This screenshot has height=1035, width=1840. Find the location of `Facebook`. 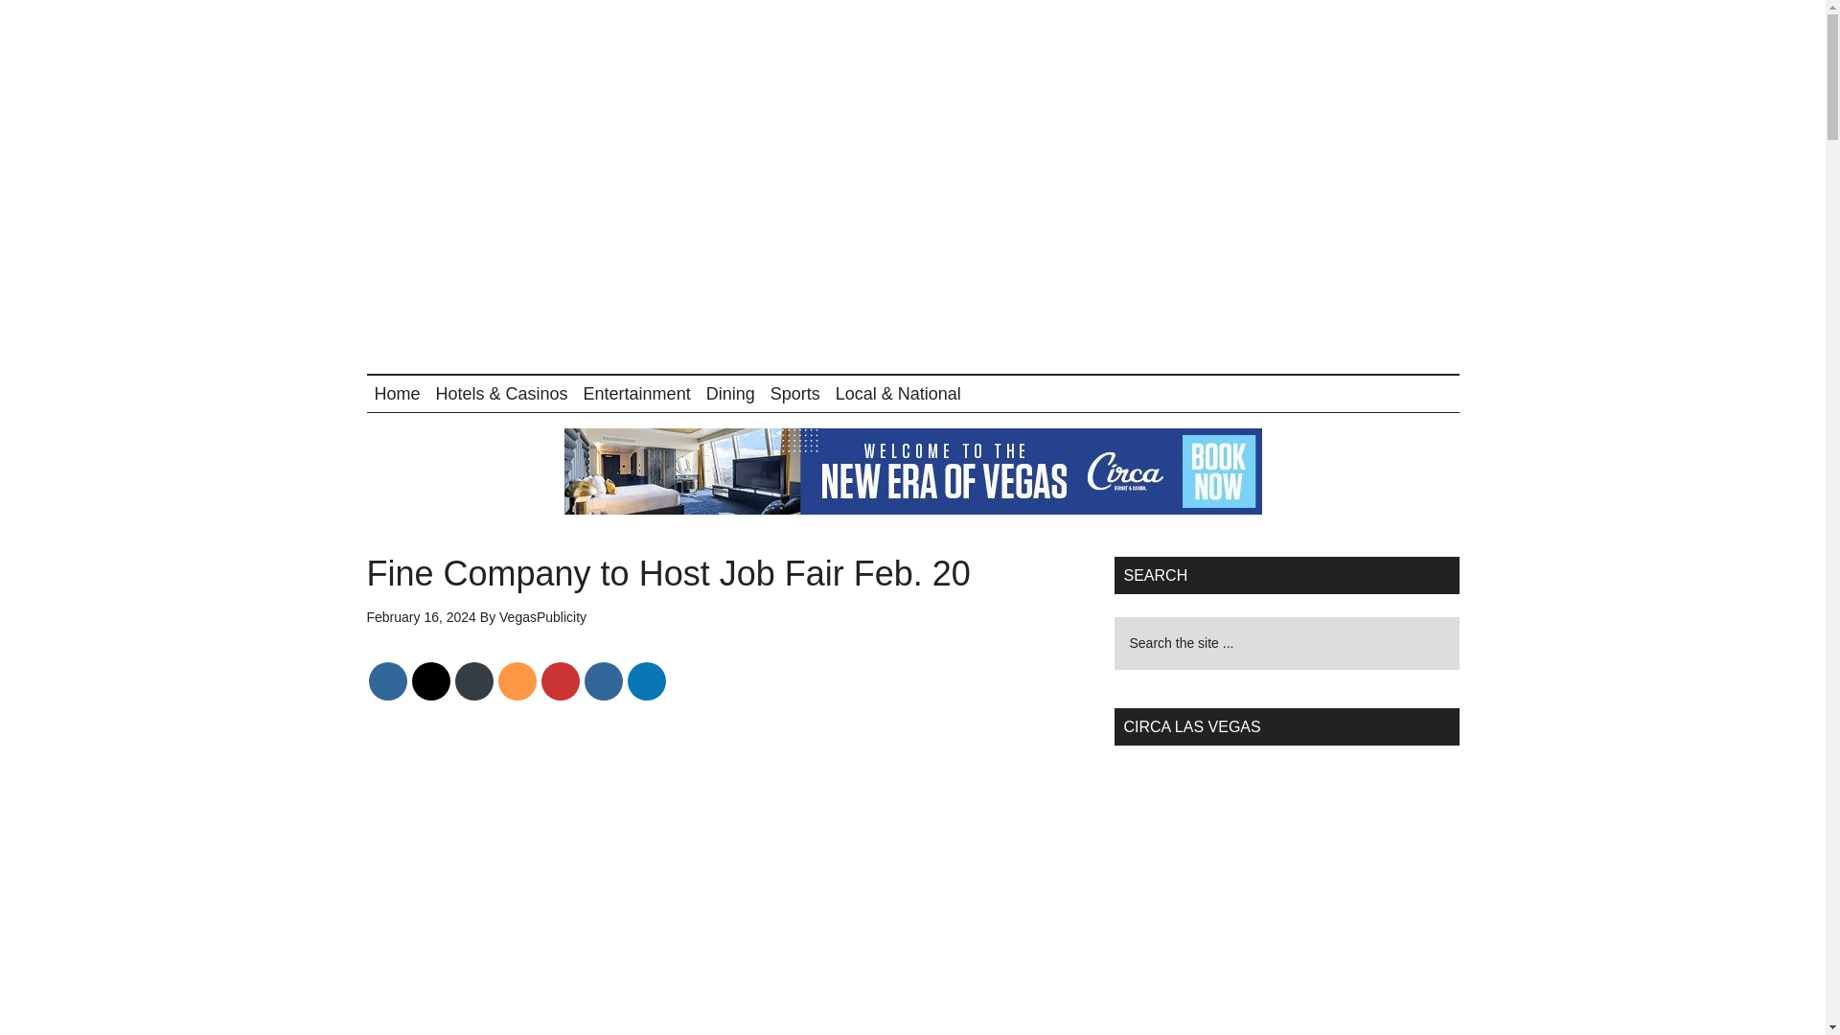

Facebook is located at coordinates (387, 680).